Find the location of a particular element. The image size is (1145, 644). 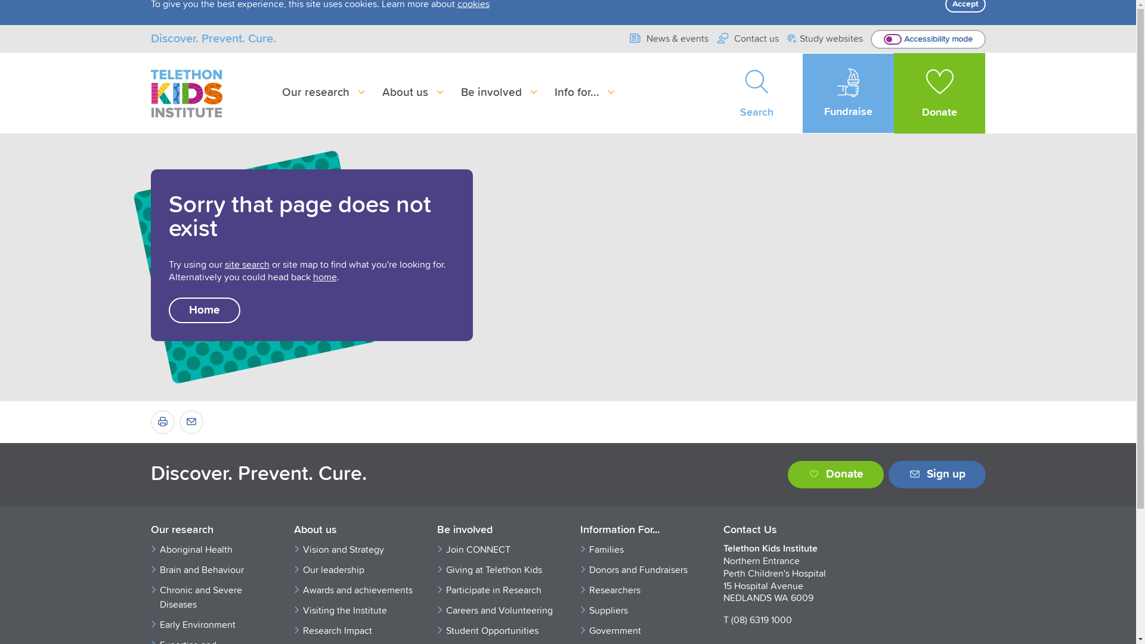

Participate in Research is located at coordinates (501, 590).